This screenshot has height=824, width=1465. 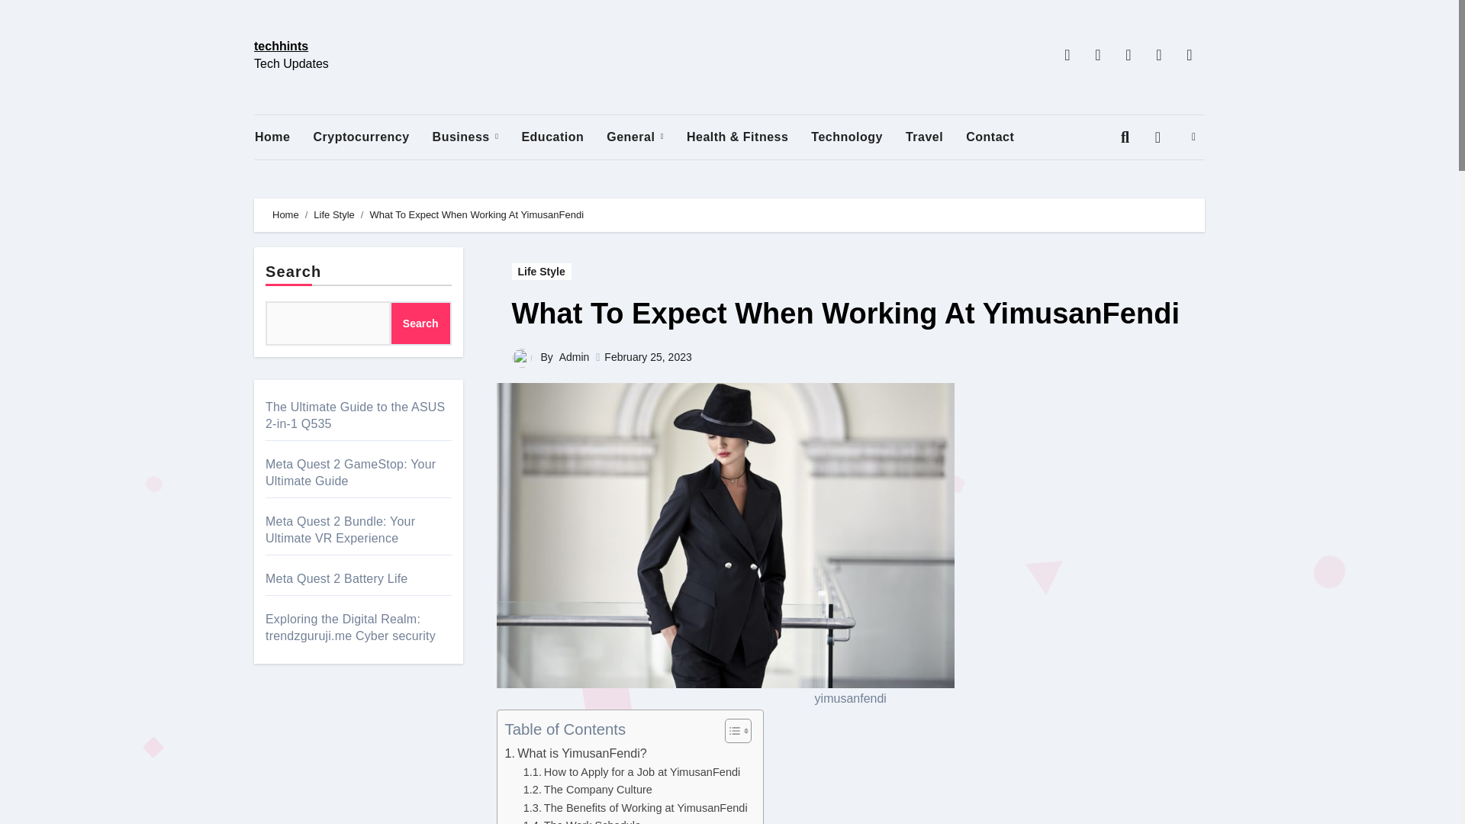 I want to click on Home, so click(x=284, y=137).